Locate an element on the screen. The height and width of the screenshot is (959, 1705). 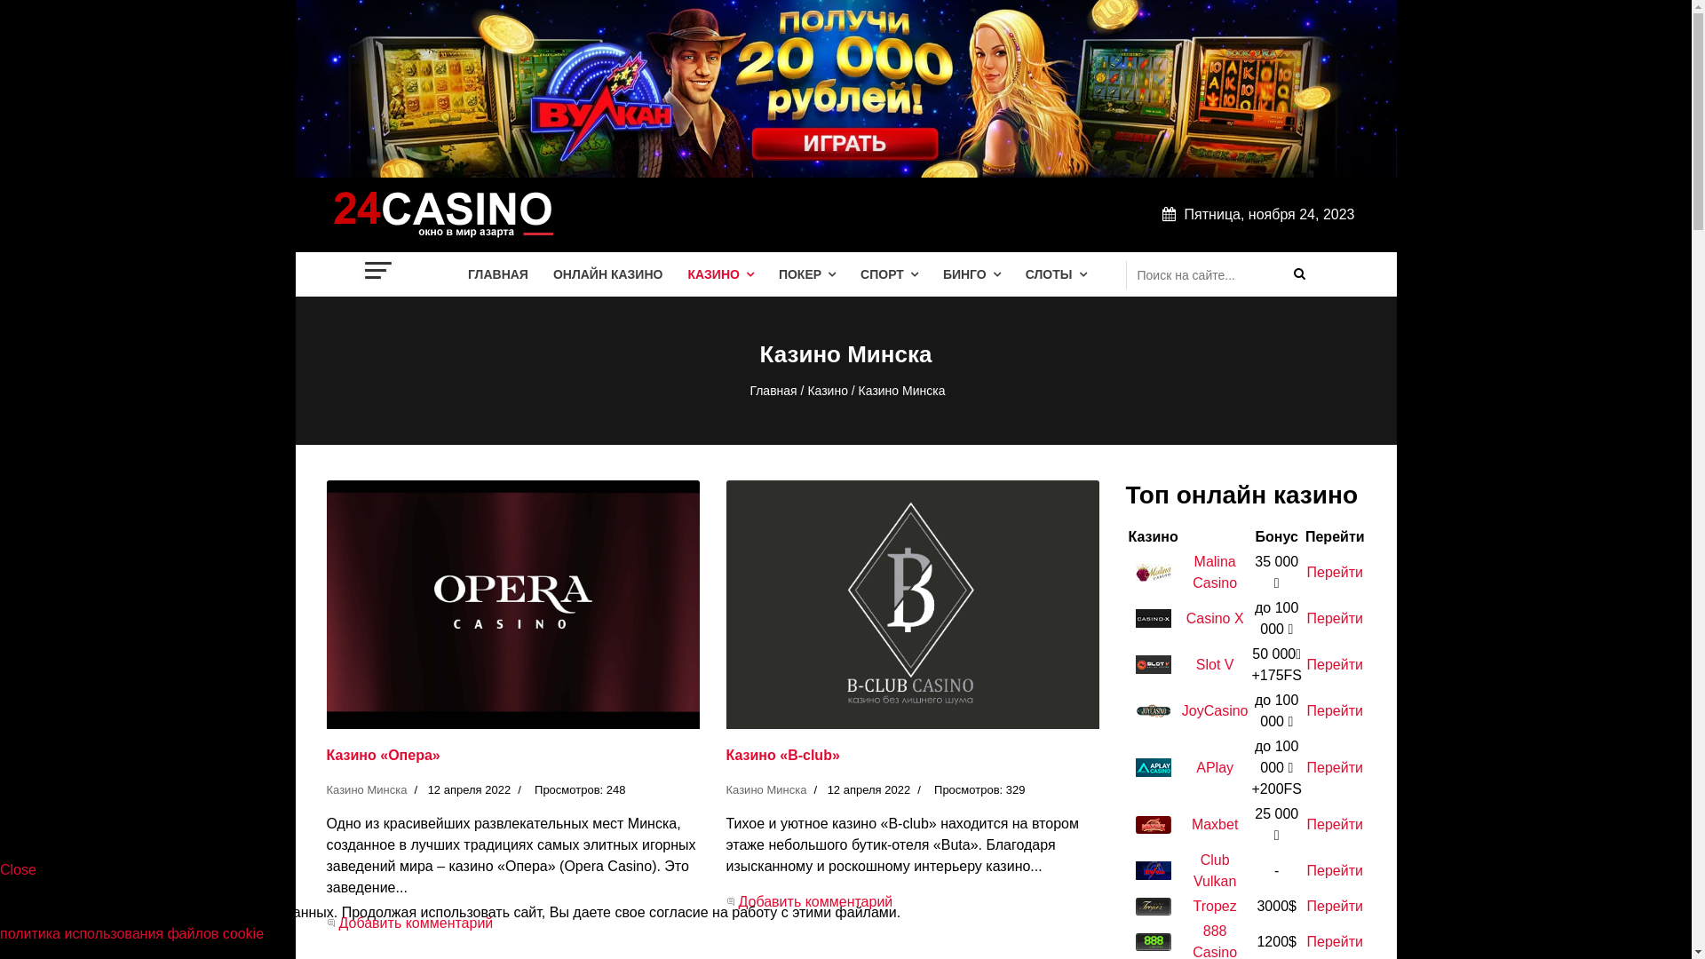
Tropez is located at coordinates (1215, 906).